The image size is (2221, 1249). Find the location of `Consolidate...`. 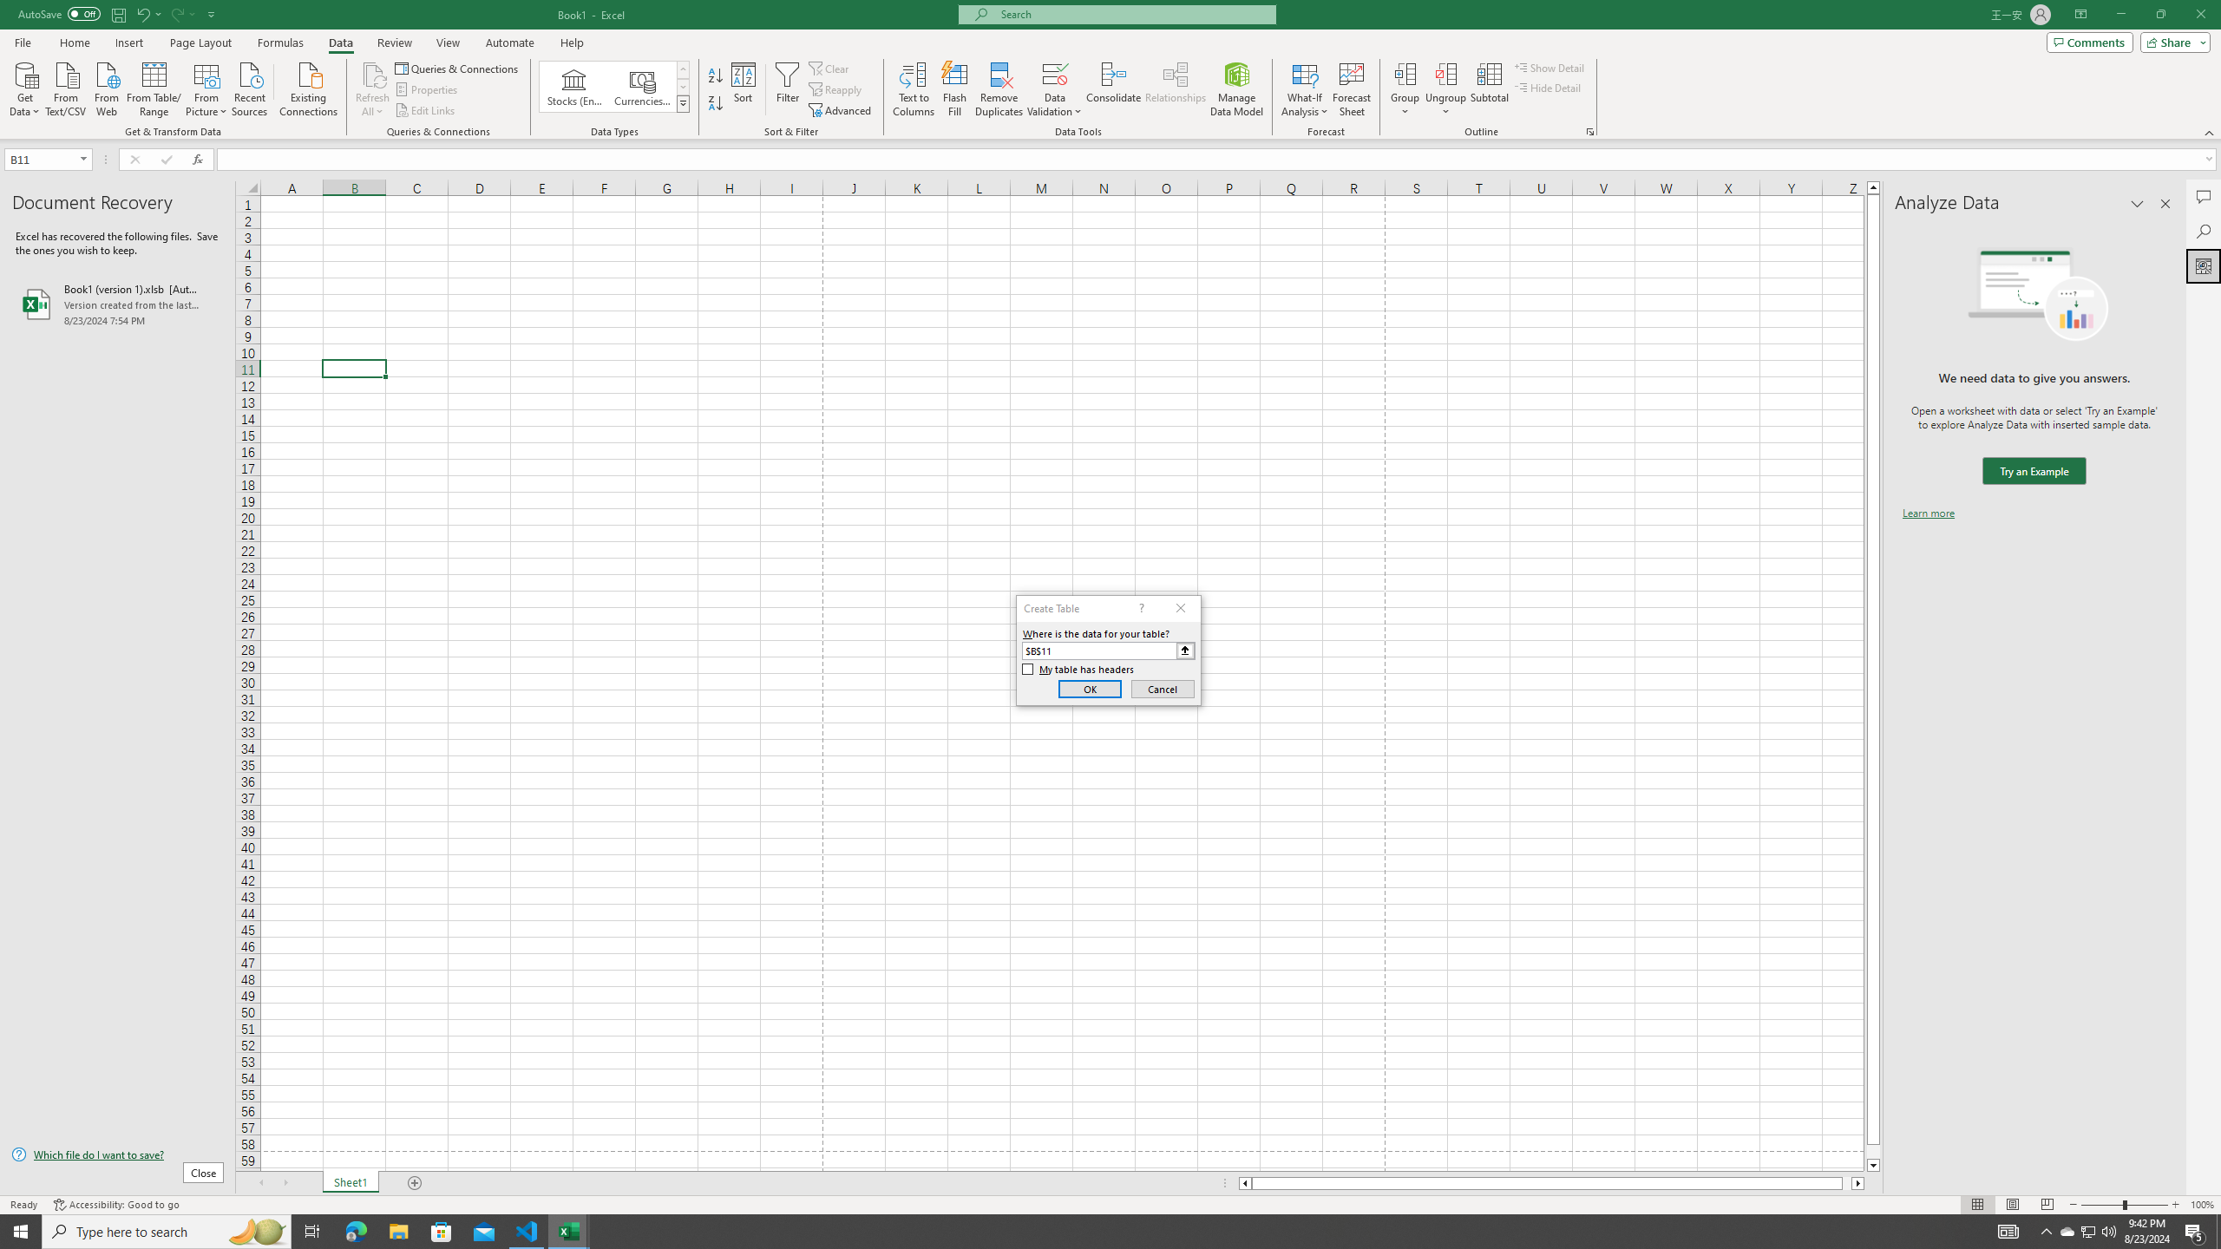

Consolidate... is located at coordinates (1114, 89).